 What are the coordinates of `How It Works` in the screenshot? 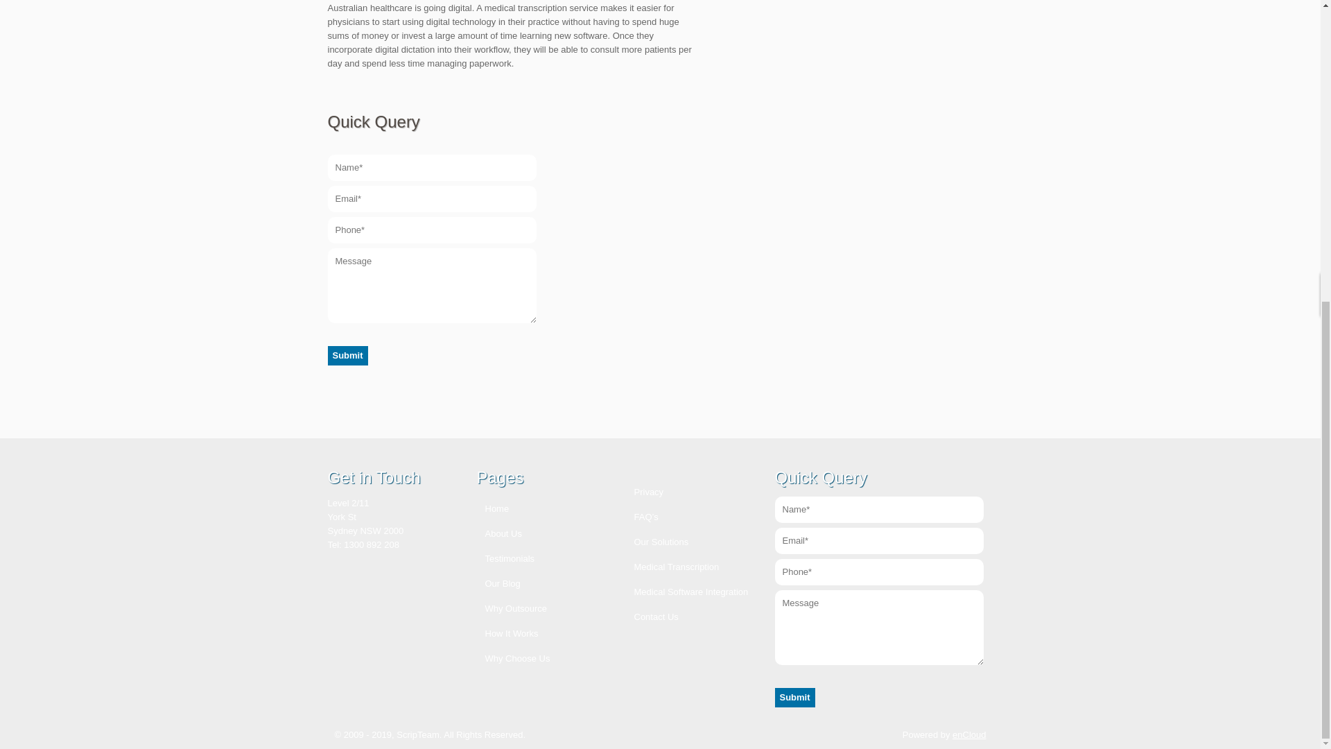 It's located at (507, 634).